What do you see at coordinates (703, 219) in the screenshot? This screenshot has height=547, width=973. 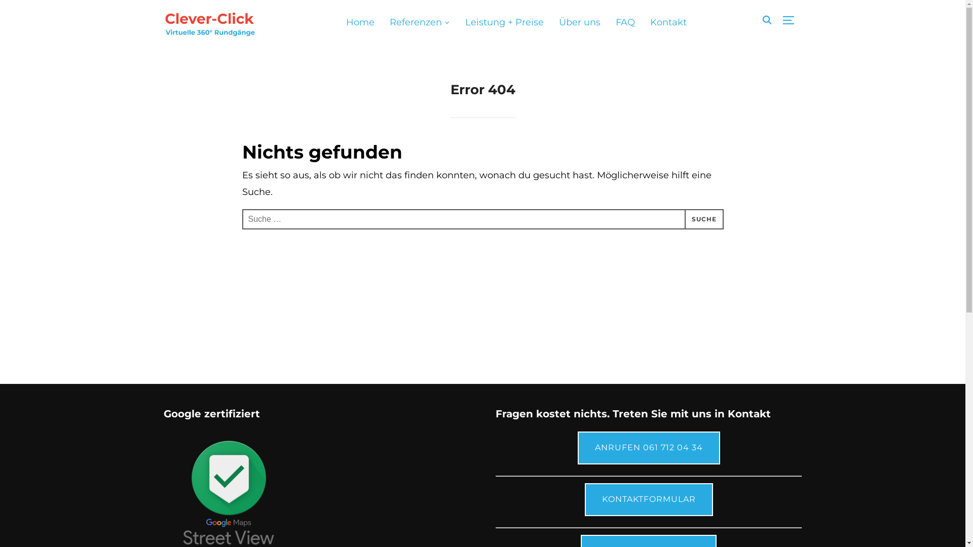 I see `Suche` at bounding box center [703, 219].